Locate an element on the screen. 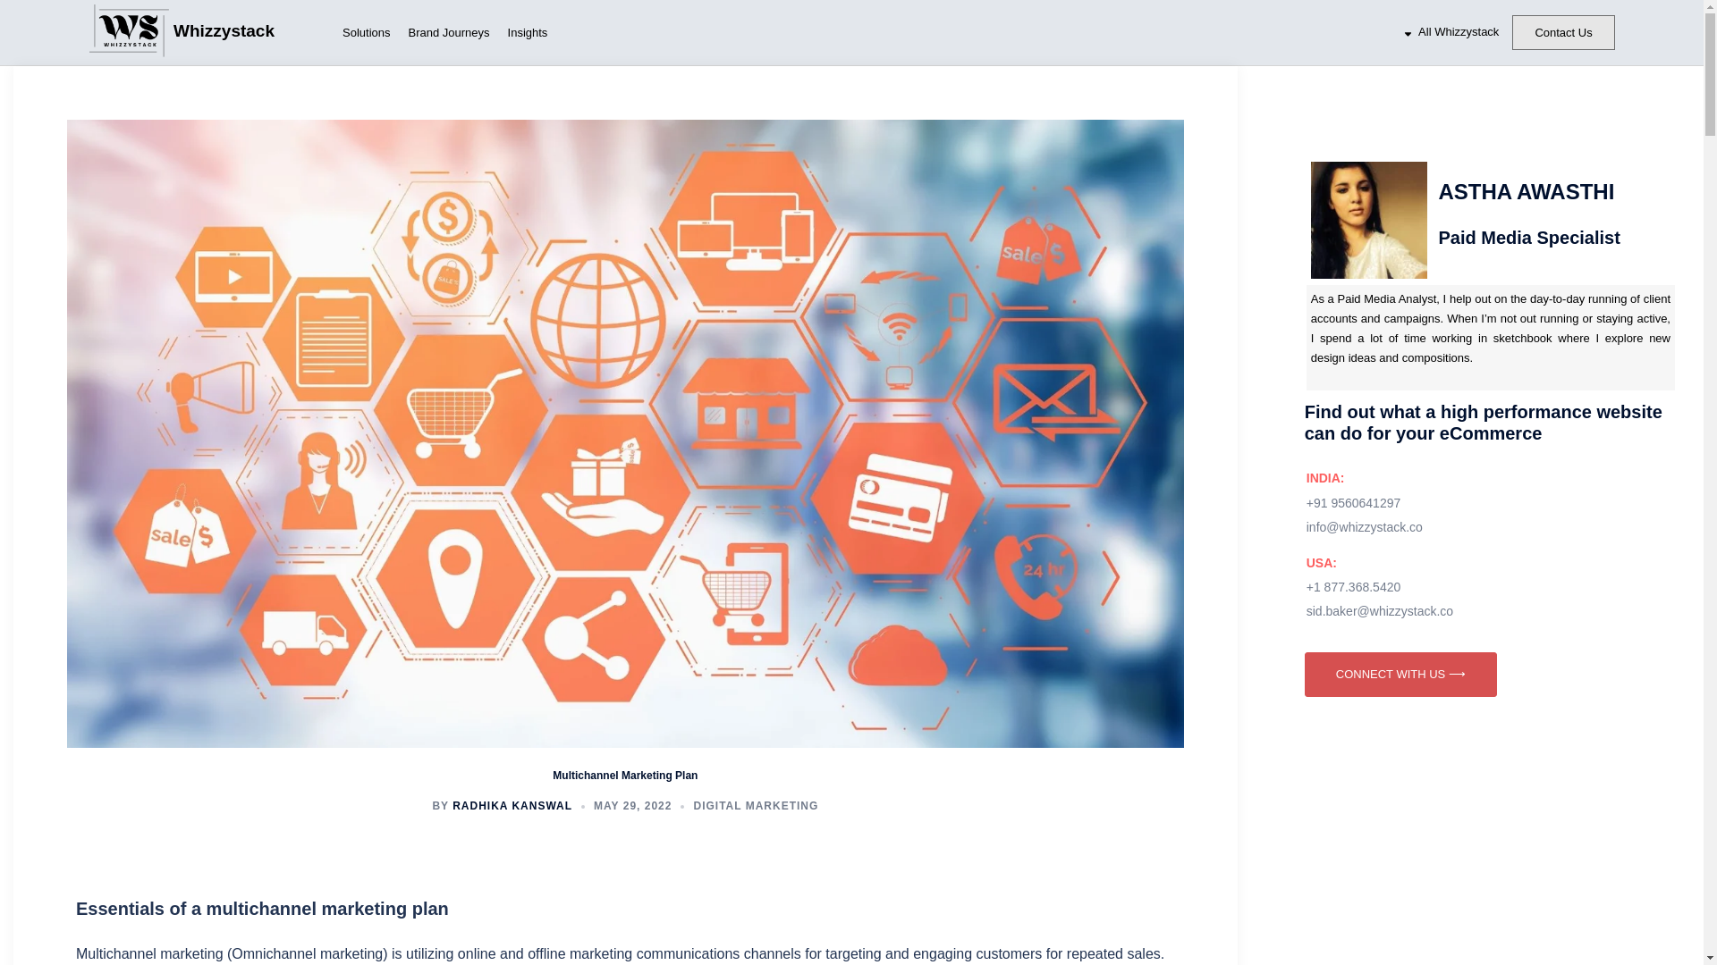 This screenshot has width=1717, height=965. Brand Journeys is located at coordinates (447, 33).